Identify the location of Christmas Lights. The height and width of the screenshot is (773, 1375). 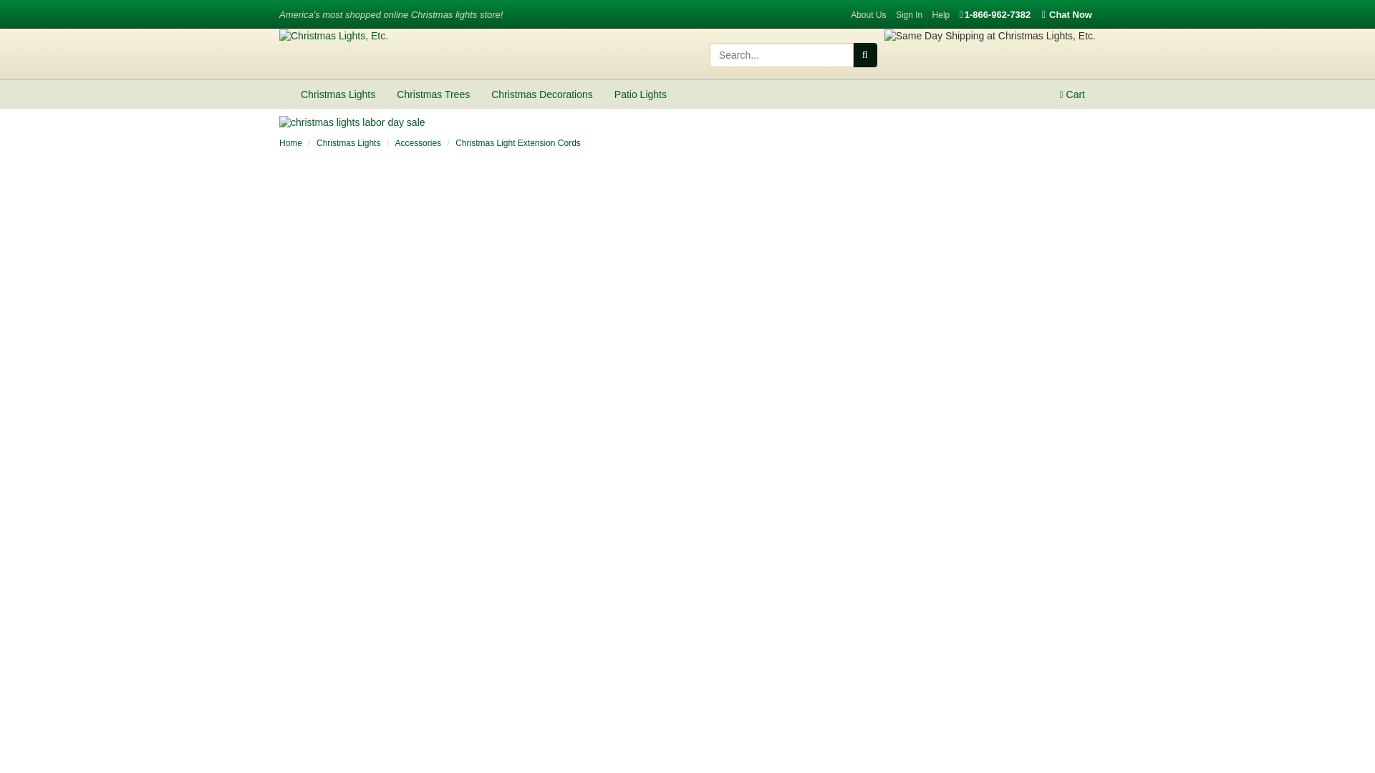
(338, 94).